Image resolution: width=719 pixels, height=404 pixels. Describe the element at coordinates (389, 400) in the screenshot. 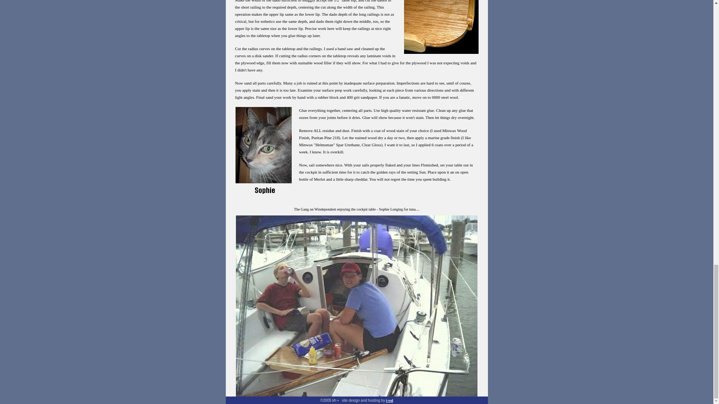

I see `i-vol` at that location.